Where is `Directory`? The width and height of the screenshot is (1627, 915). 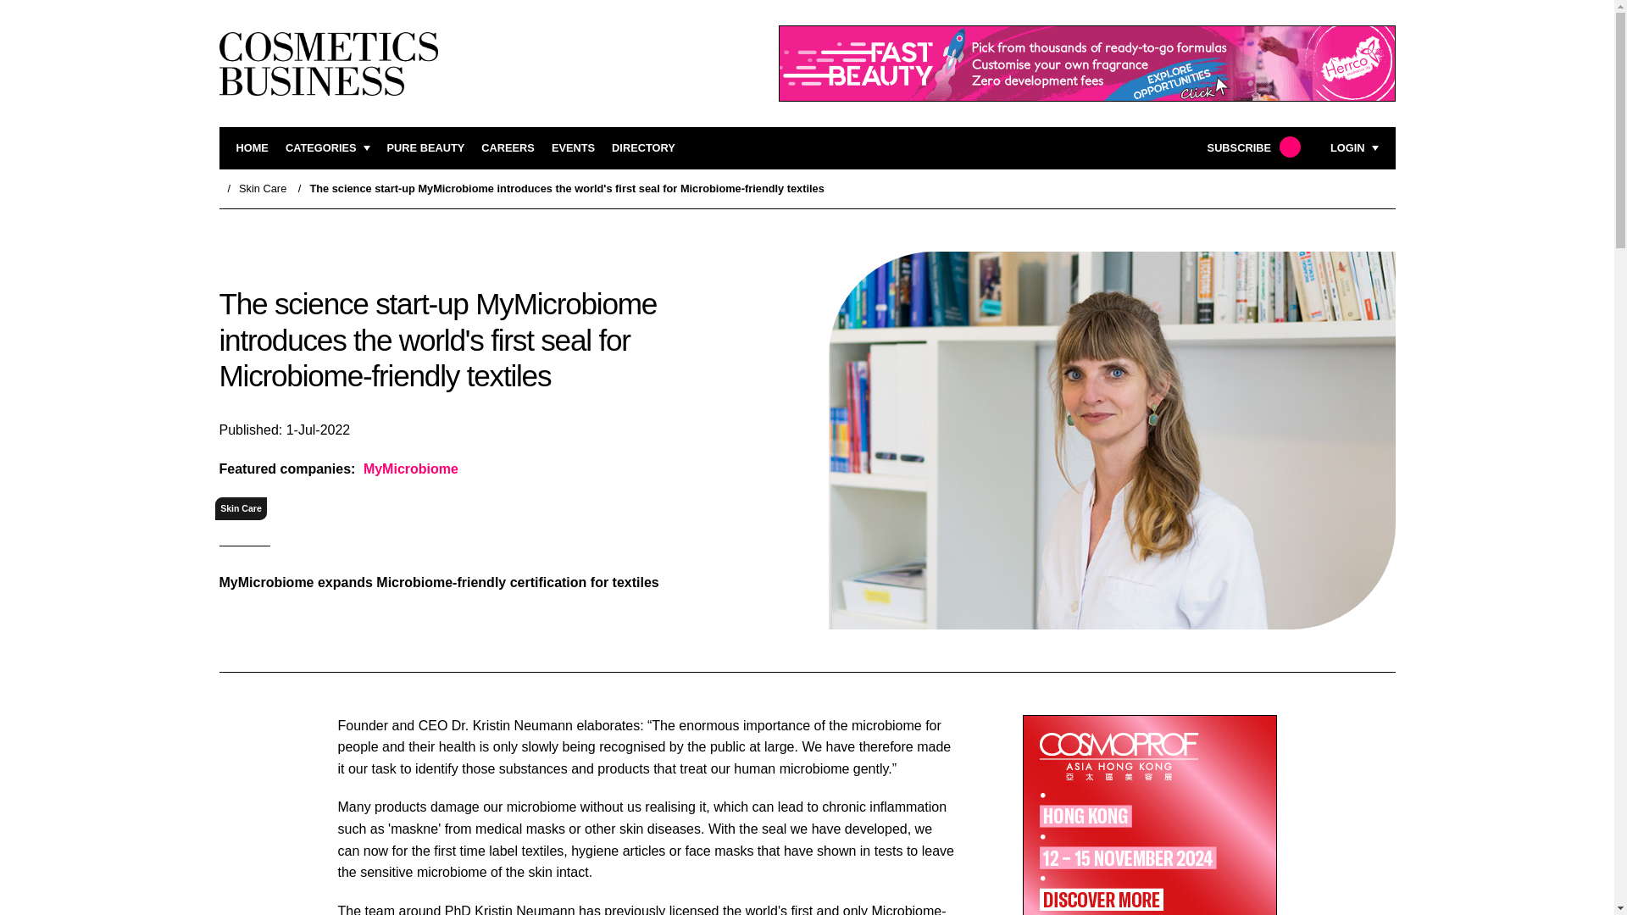
Directory is located at coordinates (642, 148).